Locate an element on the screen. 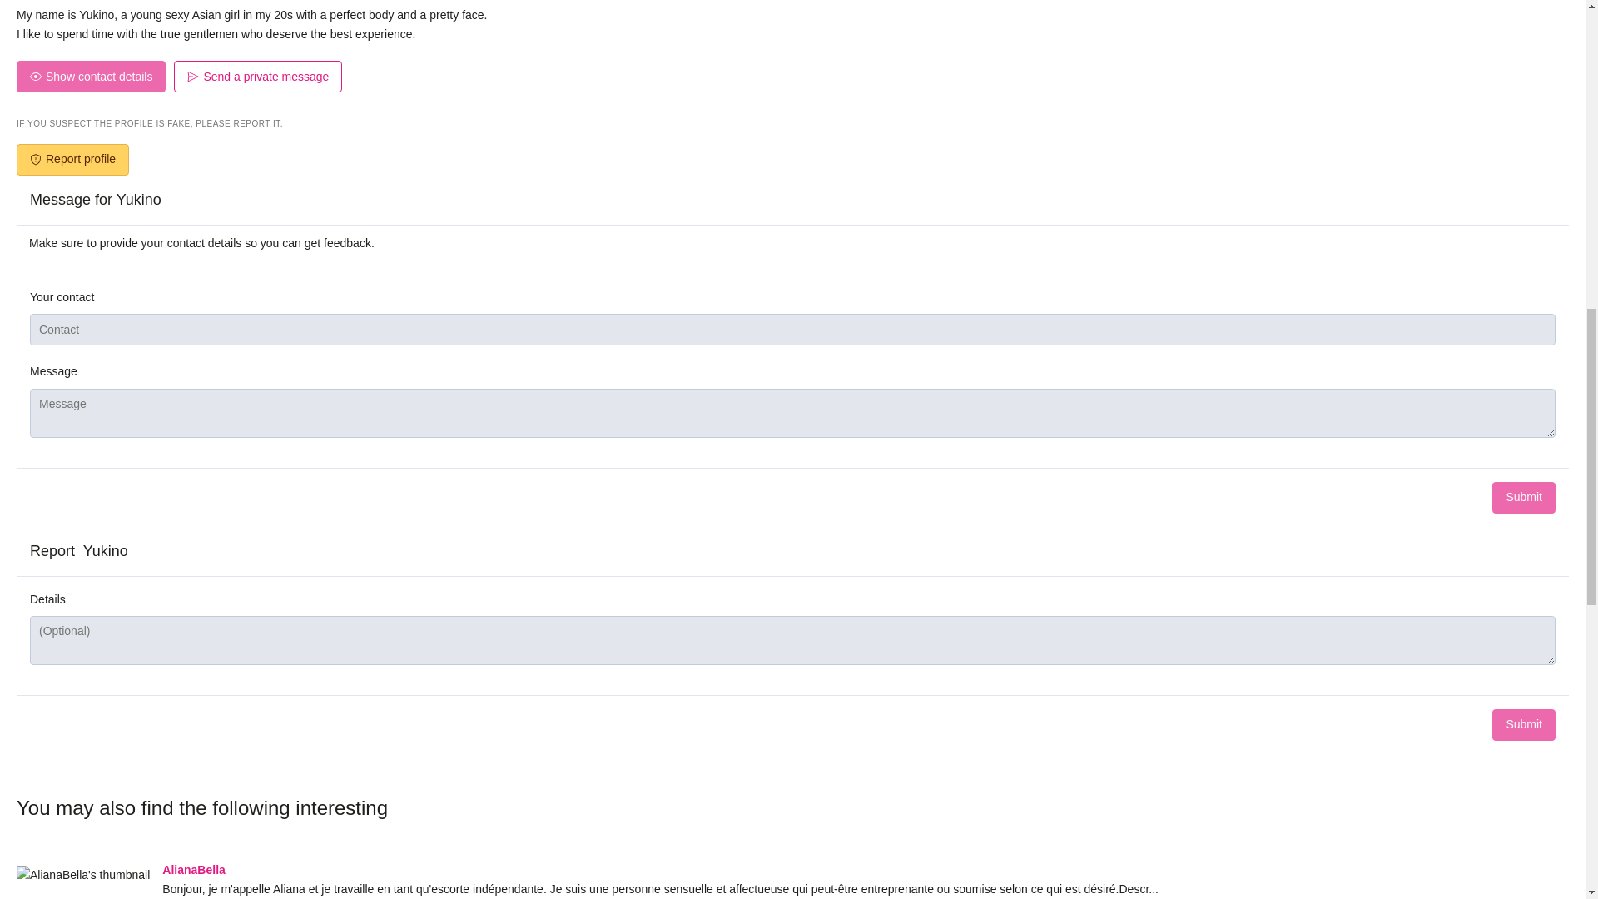 Image resolution: width=1598 pixels, height=899 pixels. Report profile is located at coordinates (72, 159).